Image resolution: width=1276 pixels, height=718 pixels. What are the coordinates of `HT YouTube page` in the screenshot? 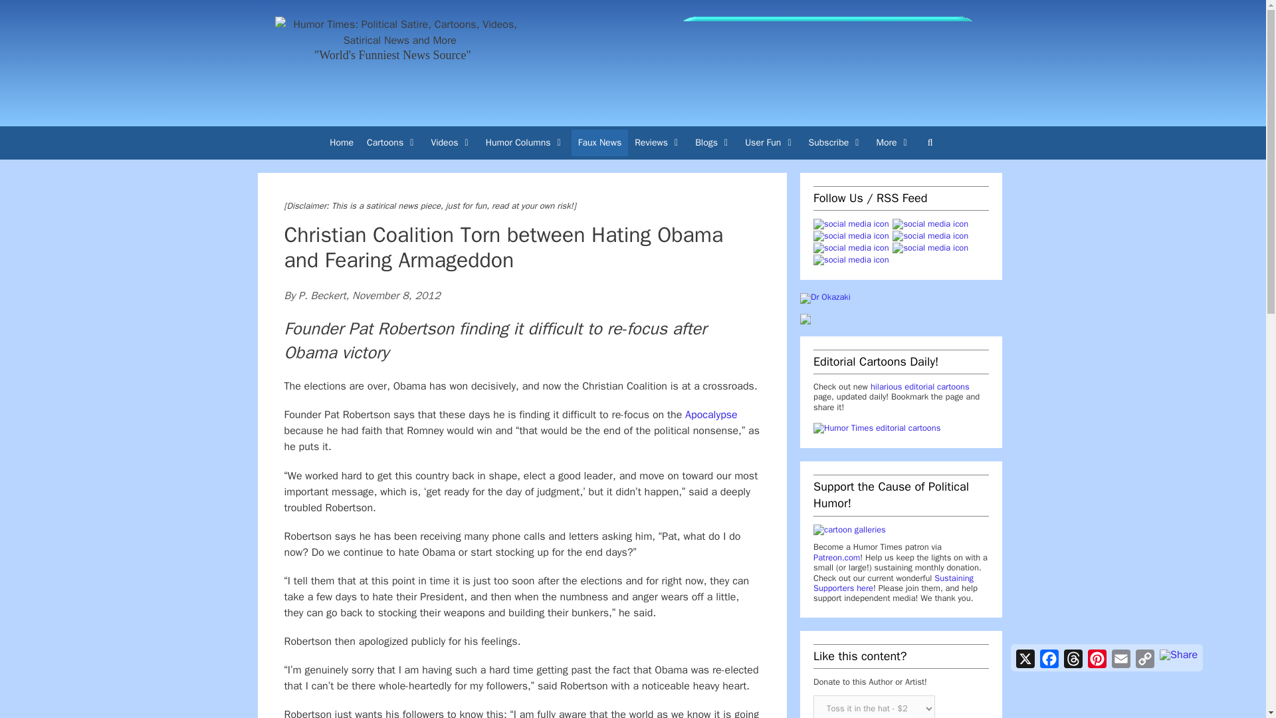 It's located at (930, 237).